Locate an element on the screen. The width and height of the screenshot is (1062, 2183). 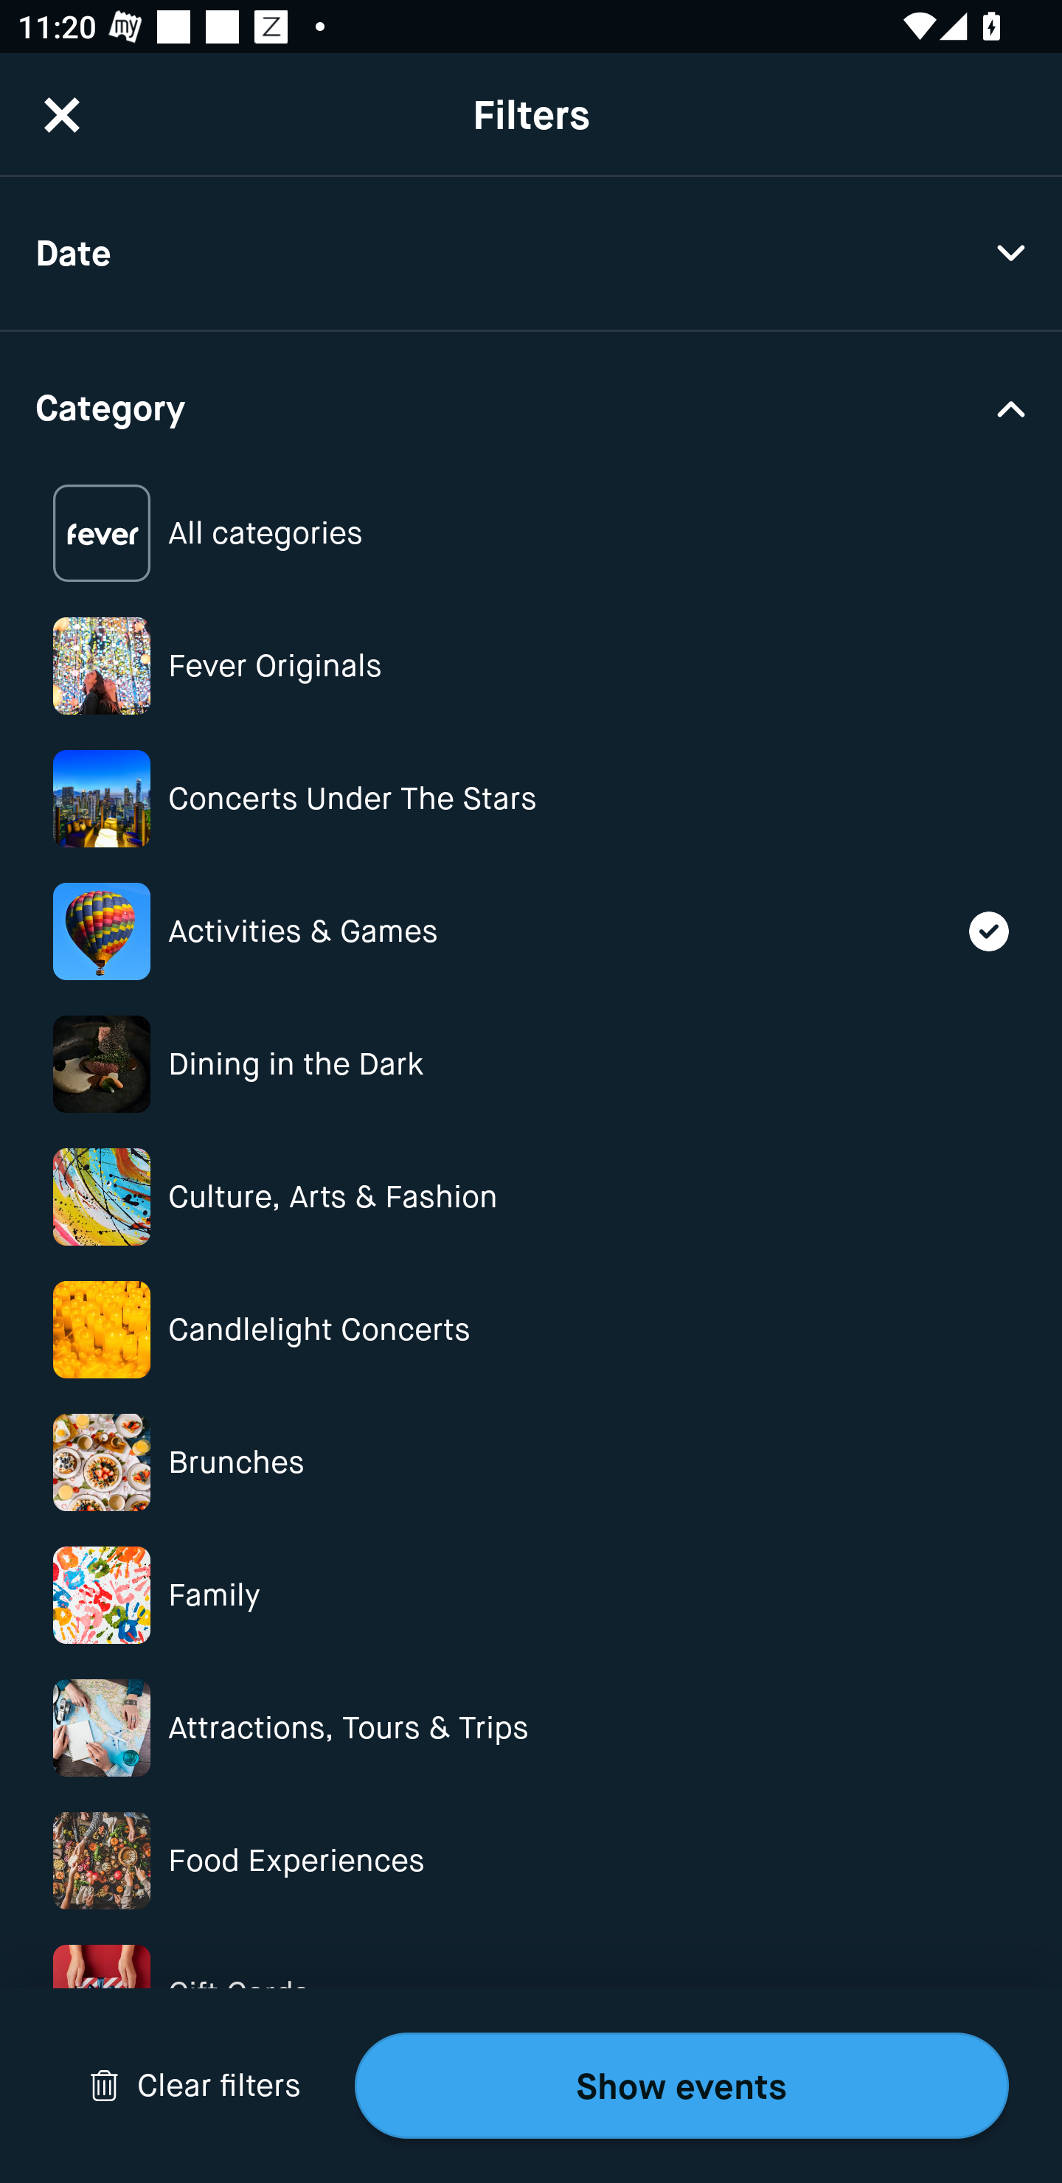
Date Drop Down Arrow is located at coordinates (531, 254).